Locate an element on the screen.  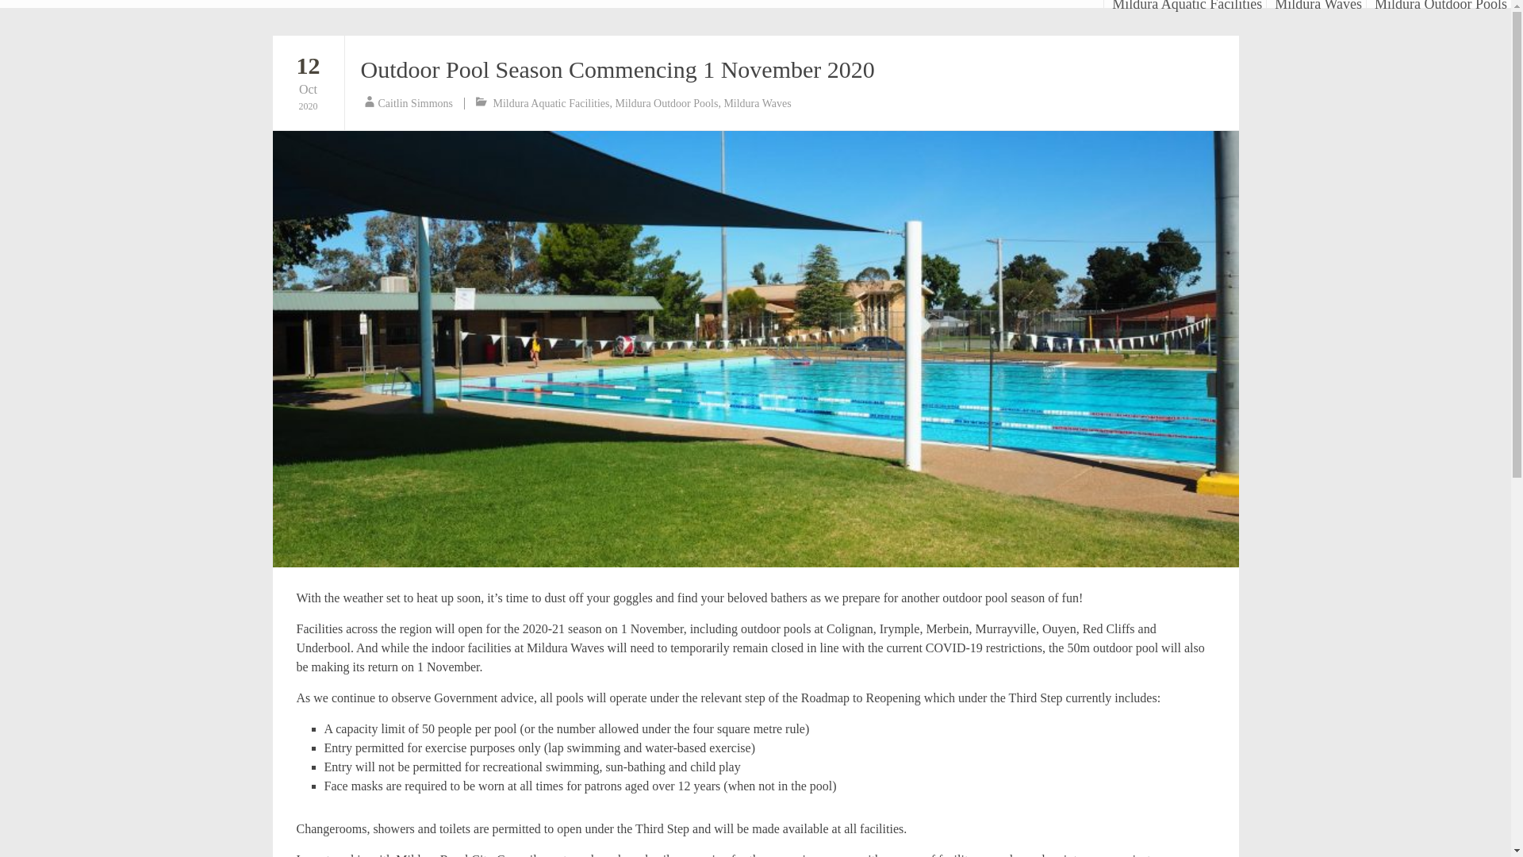
Mildura Aquatic Facilities is located at coordinates (617, 69).